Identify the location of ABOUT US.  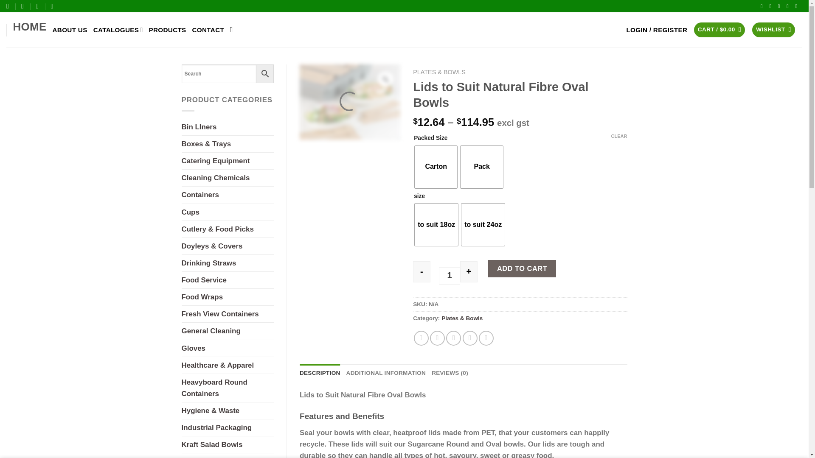
(70, 30).